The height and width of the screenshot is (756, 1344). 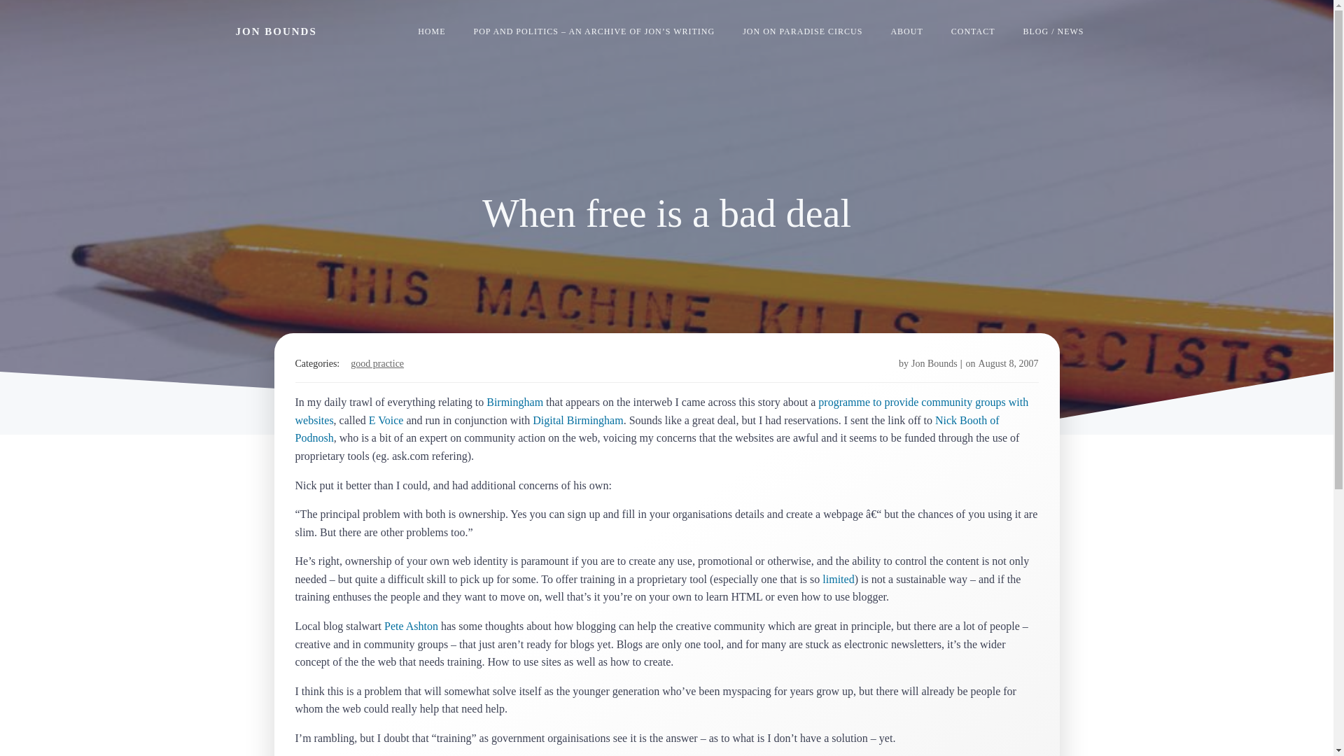 What do you see at coordinates (514, 402) in the screenshot?
I see `Birmingham` at bounding box center [514, 402].